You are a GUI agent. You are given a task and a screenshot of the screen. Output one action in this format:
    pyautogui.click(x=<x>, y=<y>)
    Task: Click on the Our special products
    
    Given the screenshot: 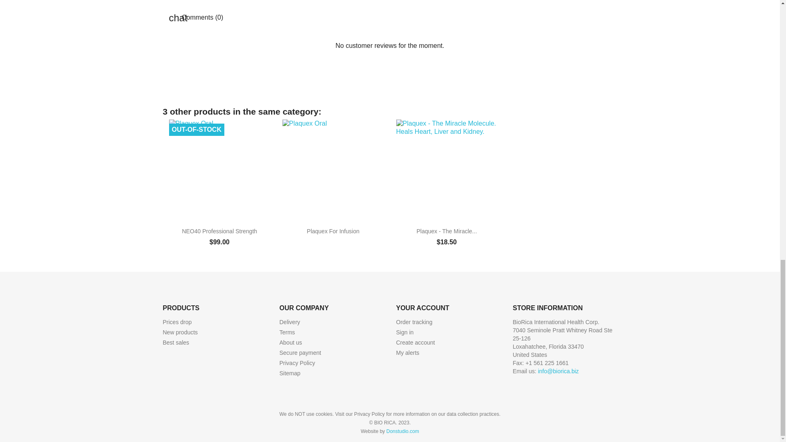 What is the action you would take?
    pyautogui.click(x=177, y=322)
    